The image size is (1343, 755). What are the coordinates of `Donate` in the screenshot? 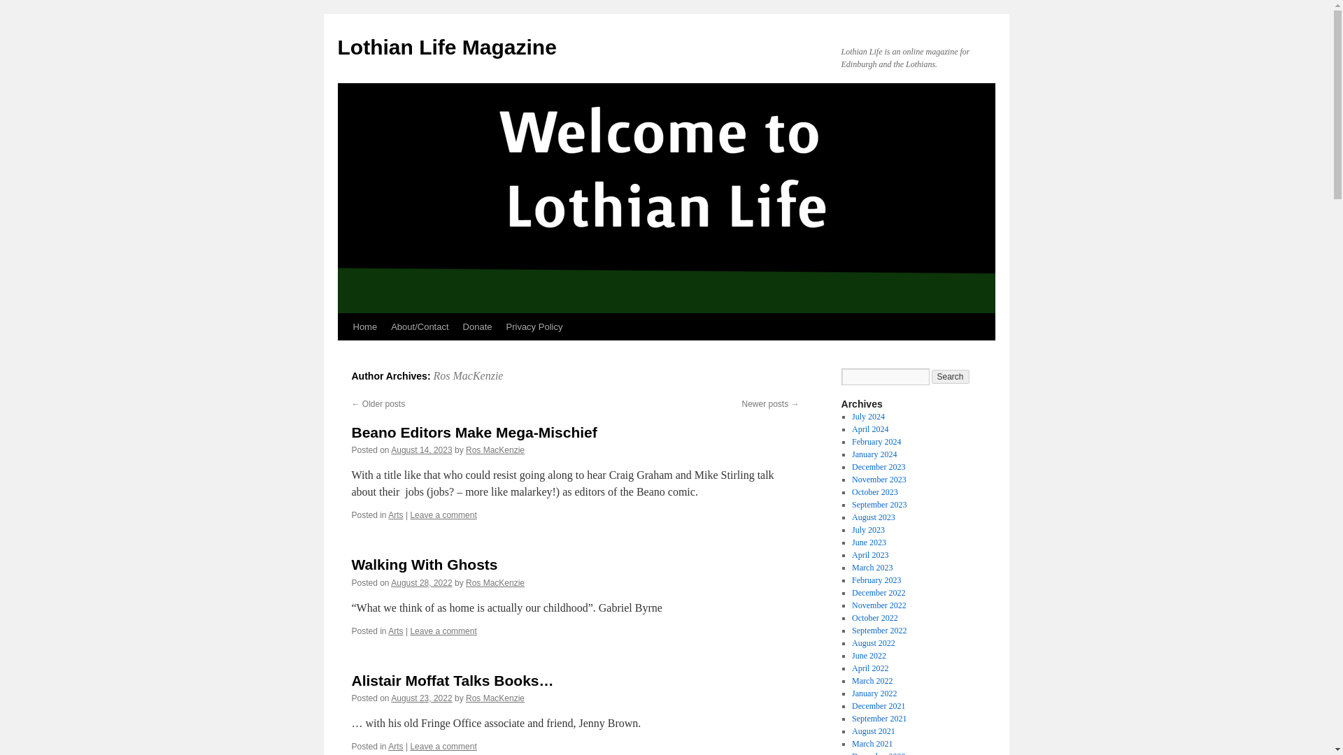 It's located at (478, 327).